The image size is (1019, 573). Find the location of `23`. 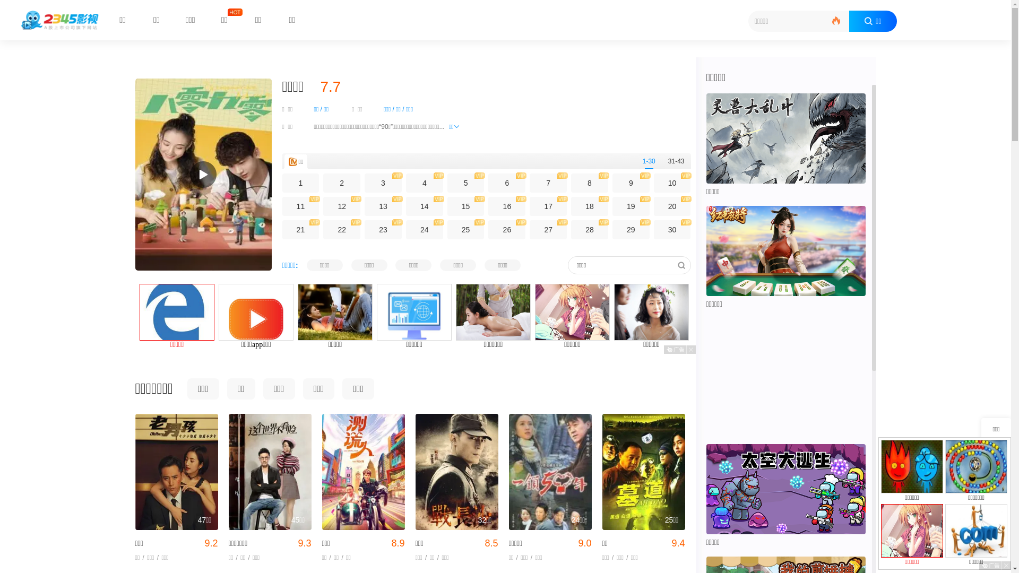

23 is located at coordinates (383, 230).